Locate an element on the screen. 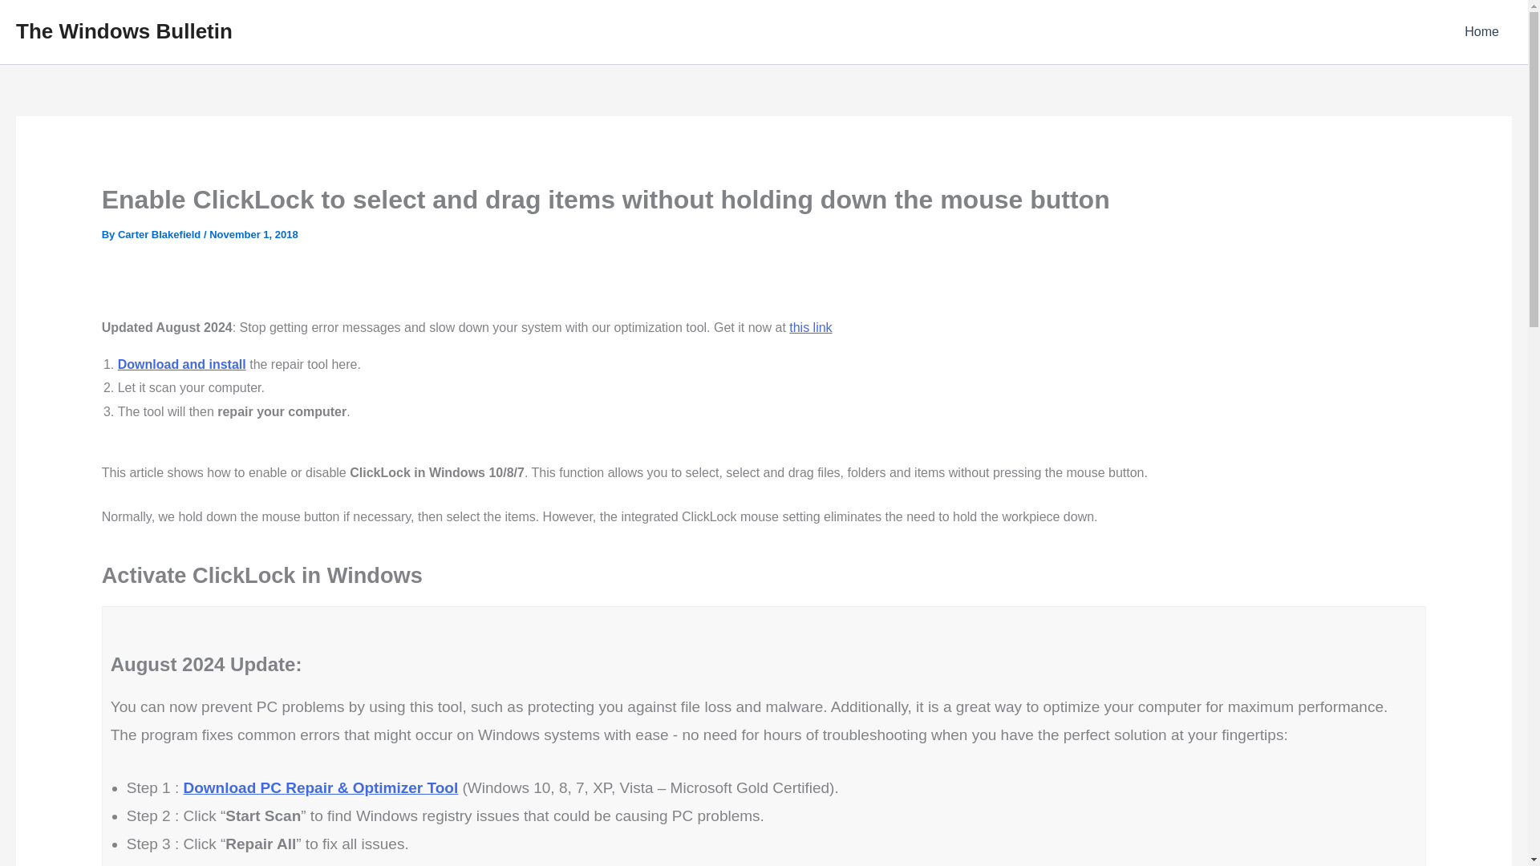  Carter Blakefield is located at coordinates (160, 234).